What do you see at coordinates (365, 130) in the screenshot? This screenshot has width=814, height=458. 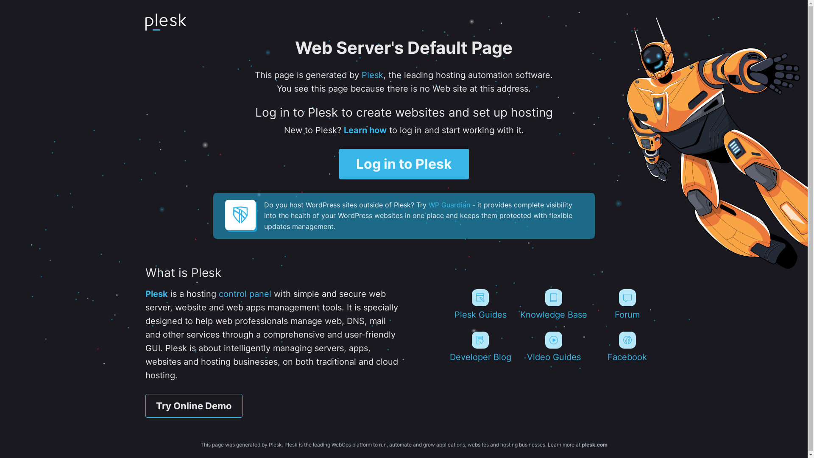 I see `Learn how` at bounding box center [365, 130].